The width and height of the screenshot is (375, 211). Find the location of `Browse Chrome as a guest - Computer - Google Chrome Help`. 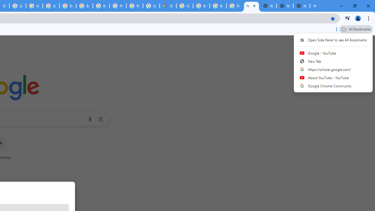

Browse Chrome as a guest - Computer - Google Chrome Help is located at coordinates (201, 6).